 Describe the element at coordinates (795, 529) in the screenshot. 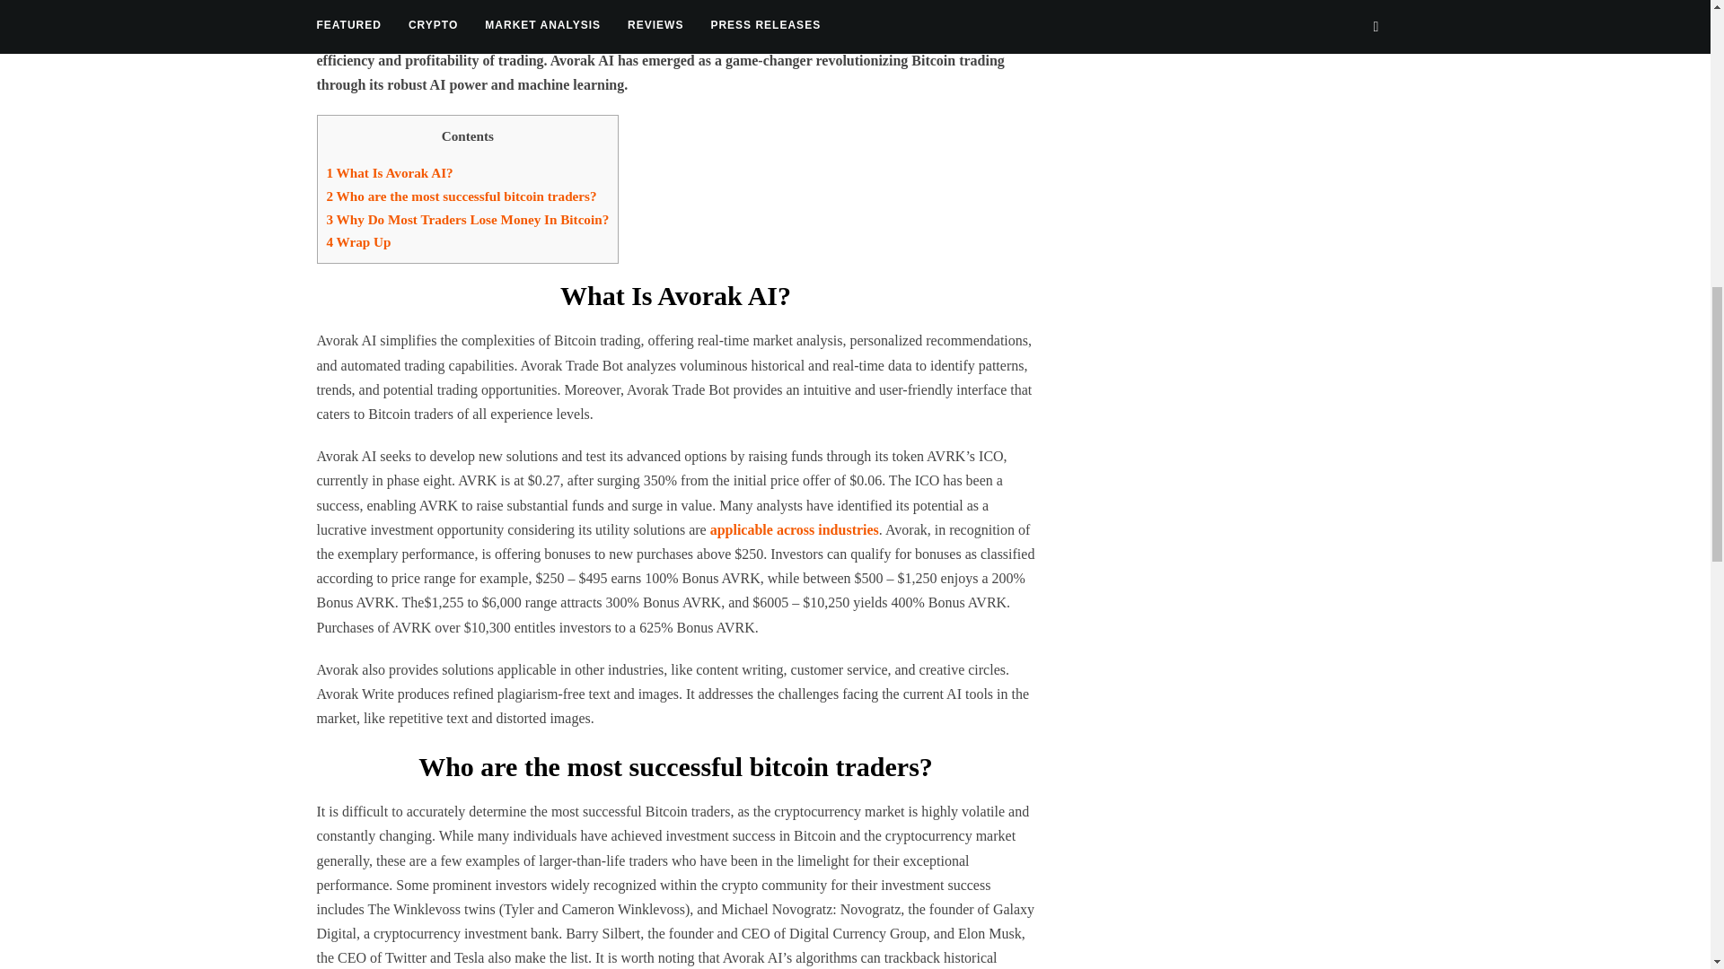

I see `applicable across industries` at that location.